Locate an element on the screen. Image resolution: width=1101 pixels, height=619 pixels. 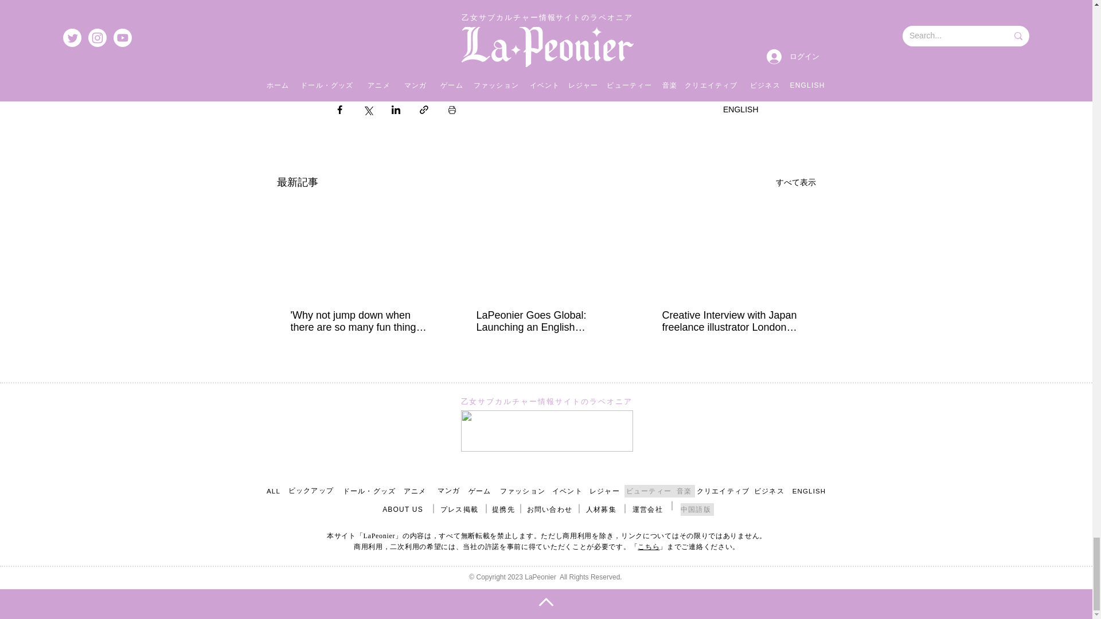
illustrator is located at coordinates (357, 5).